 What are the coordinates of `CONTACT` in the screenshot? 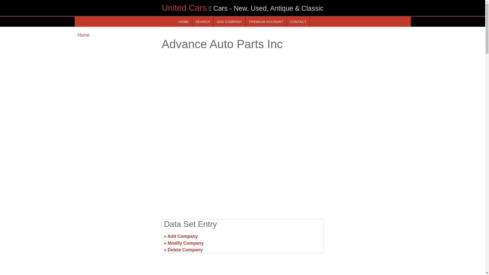 It's located at (298, 21).